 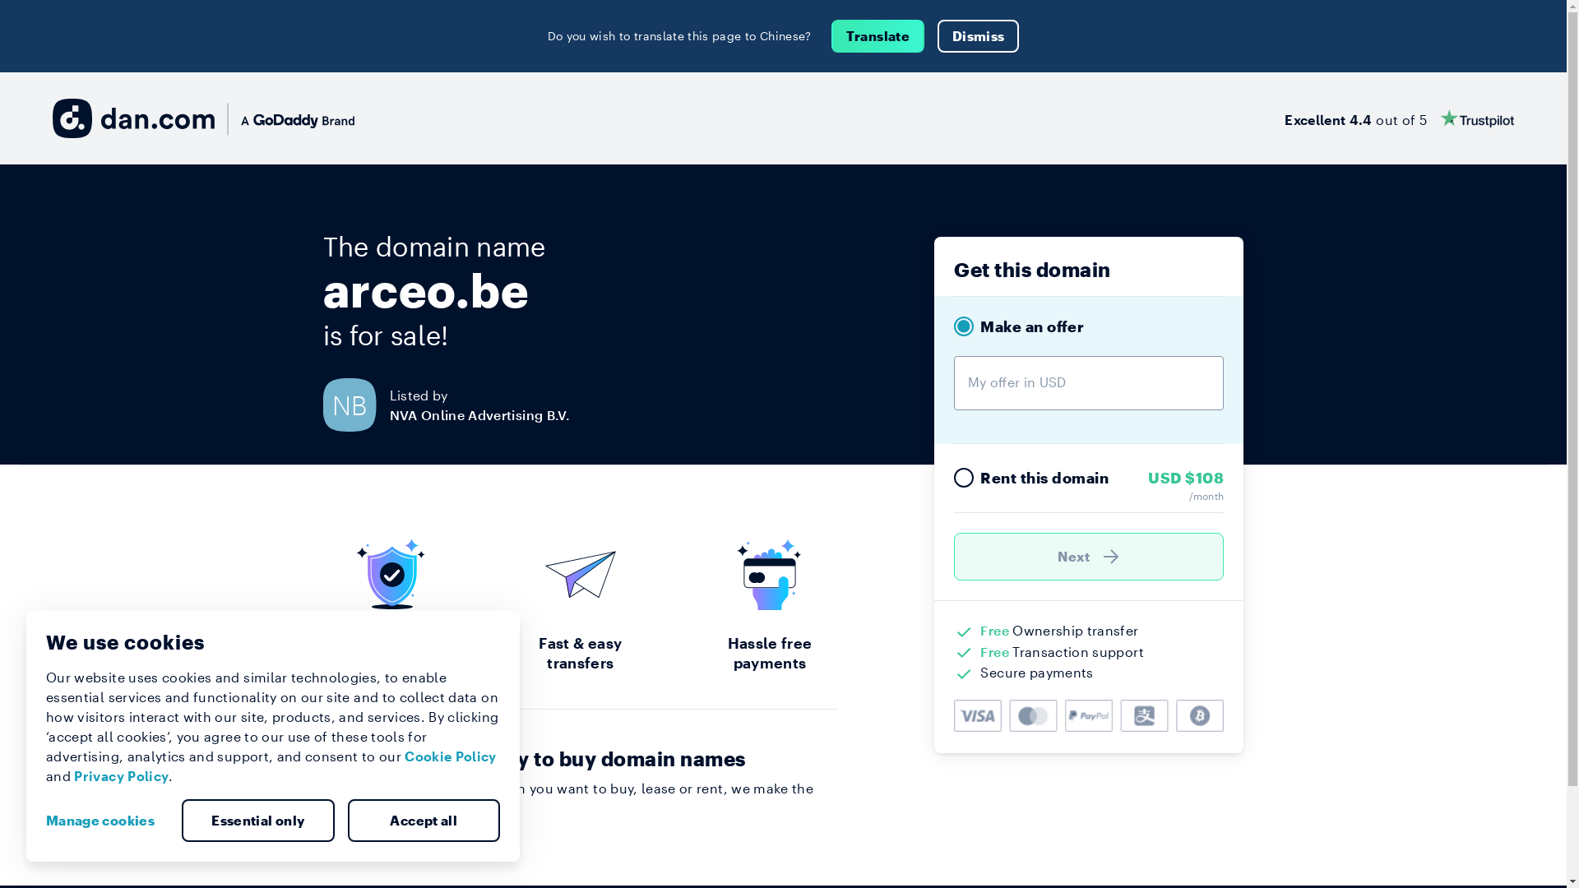 I want to click on Excellent 4.4 out of 5, so click(x=1400, y=118).